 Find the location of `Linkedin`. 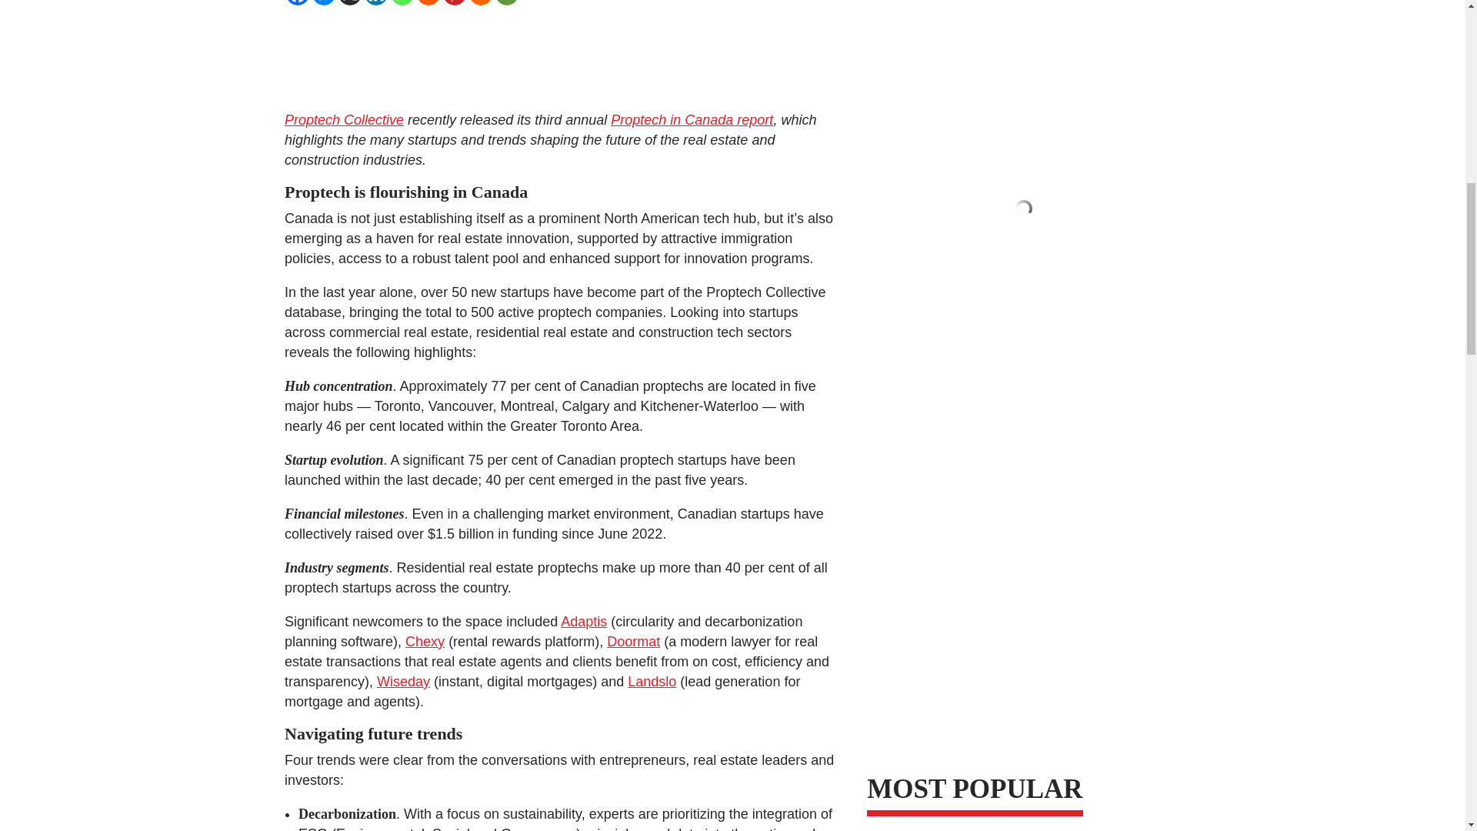

Linkedin is located at coordinates (375, 2).